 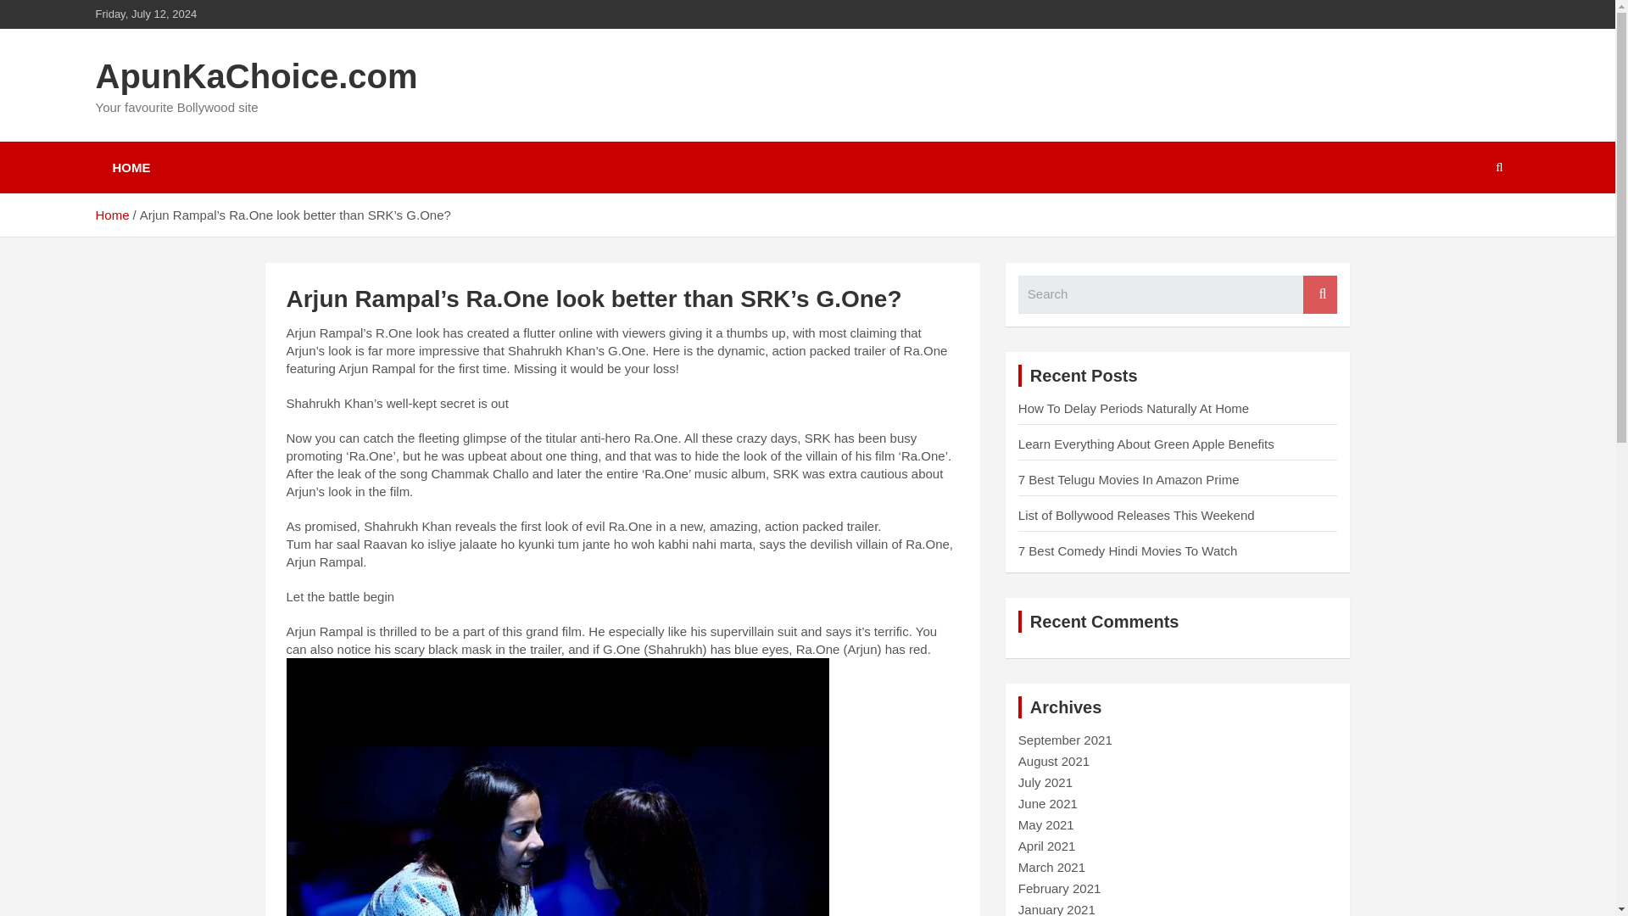 I want to click on Search, so click(x=1319, y=295).